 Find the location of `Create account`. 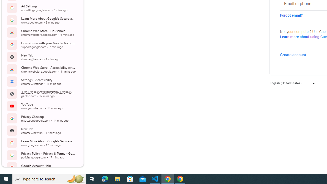

Create account is located at coordinates (293, 54).